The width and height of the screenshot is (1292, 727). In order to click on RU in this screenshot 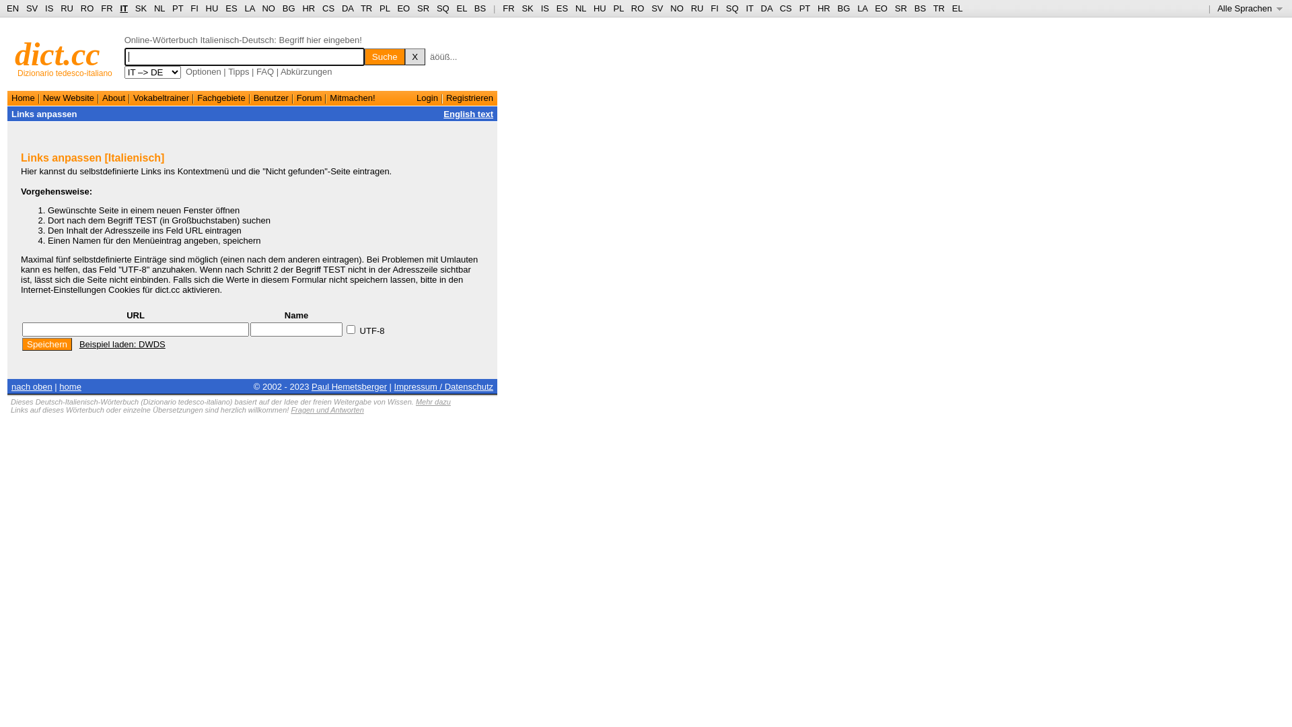, I will do `click(67, 8)`.